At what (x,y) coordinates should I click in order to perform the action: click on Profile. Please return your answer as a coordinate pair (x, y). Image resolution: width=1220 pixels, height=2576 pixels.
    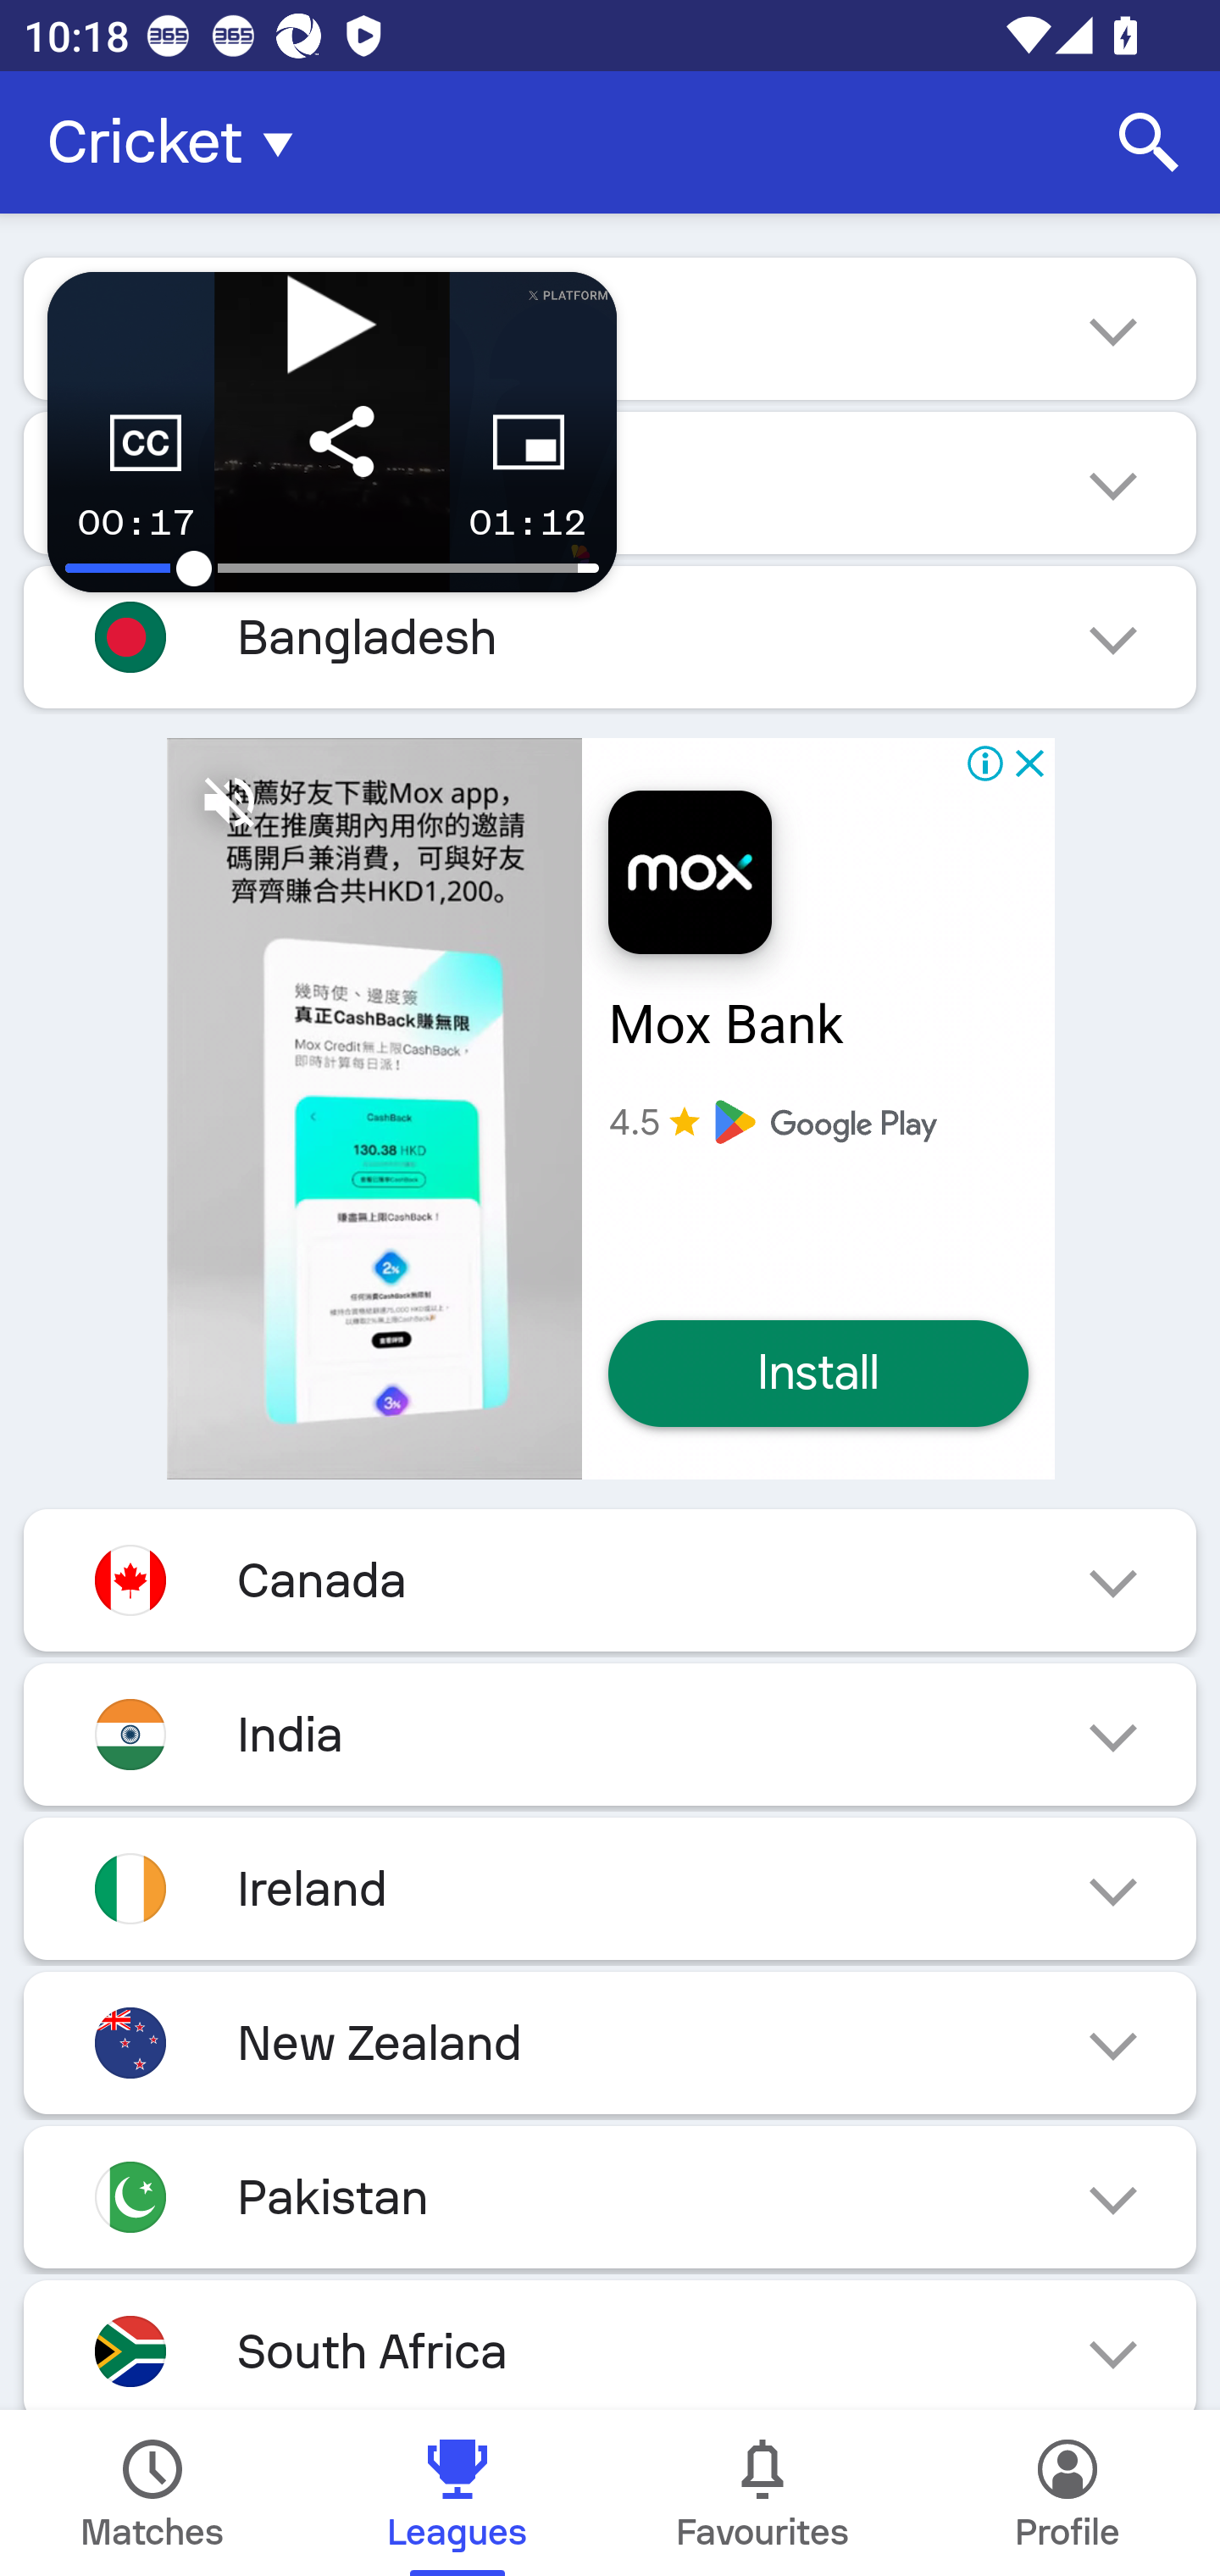
    Looking at the image, I should click on (1067, 2493).